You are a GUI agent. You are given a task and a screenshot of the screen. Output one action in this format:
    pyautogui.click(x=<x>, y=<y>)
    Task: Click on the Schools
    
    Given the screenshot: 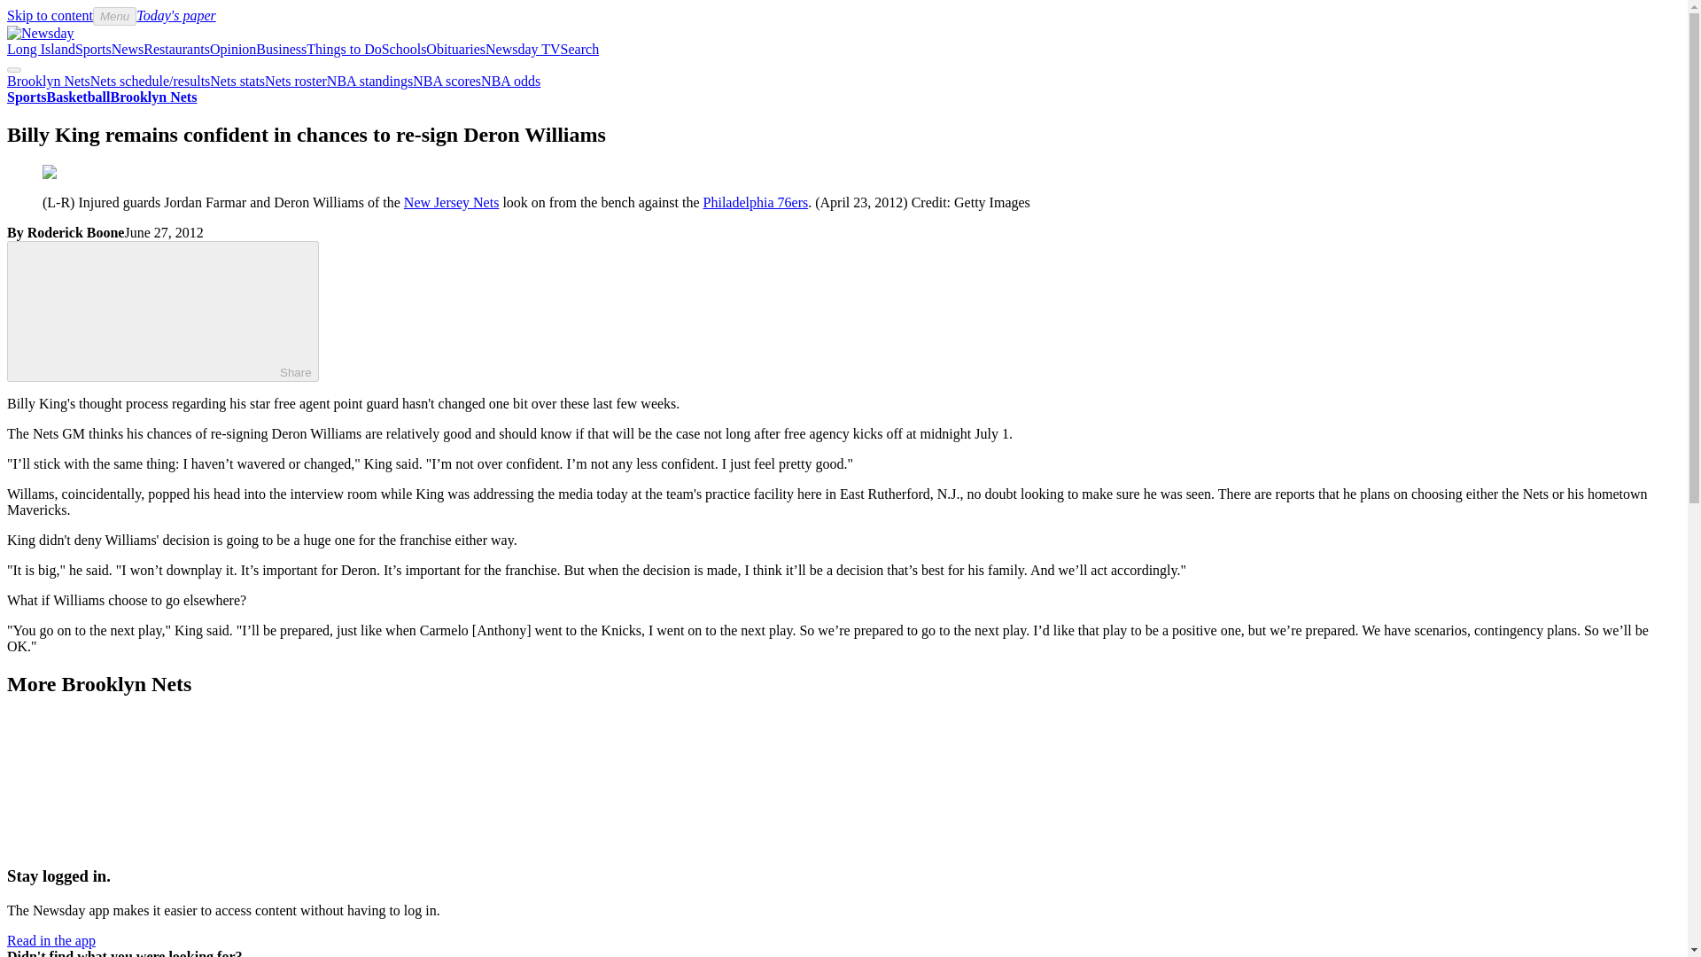 What is the action you would take?
    pyautogui.click(x=404, y=49)
    